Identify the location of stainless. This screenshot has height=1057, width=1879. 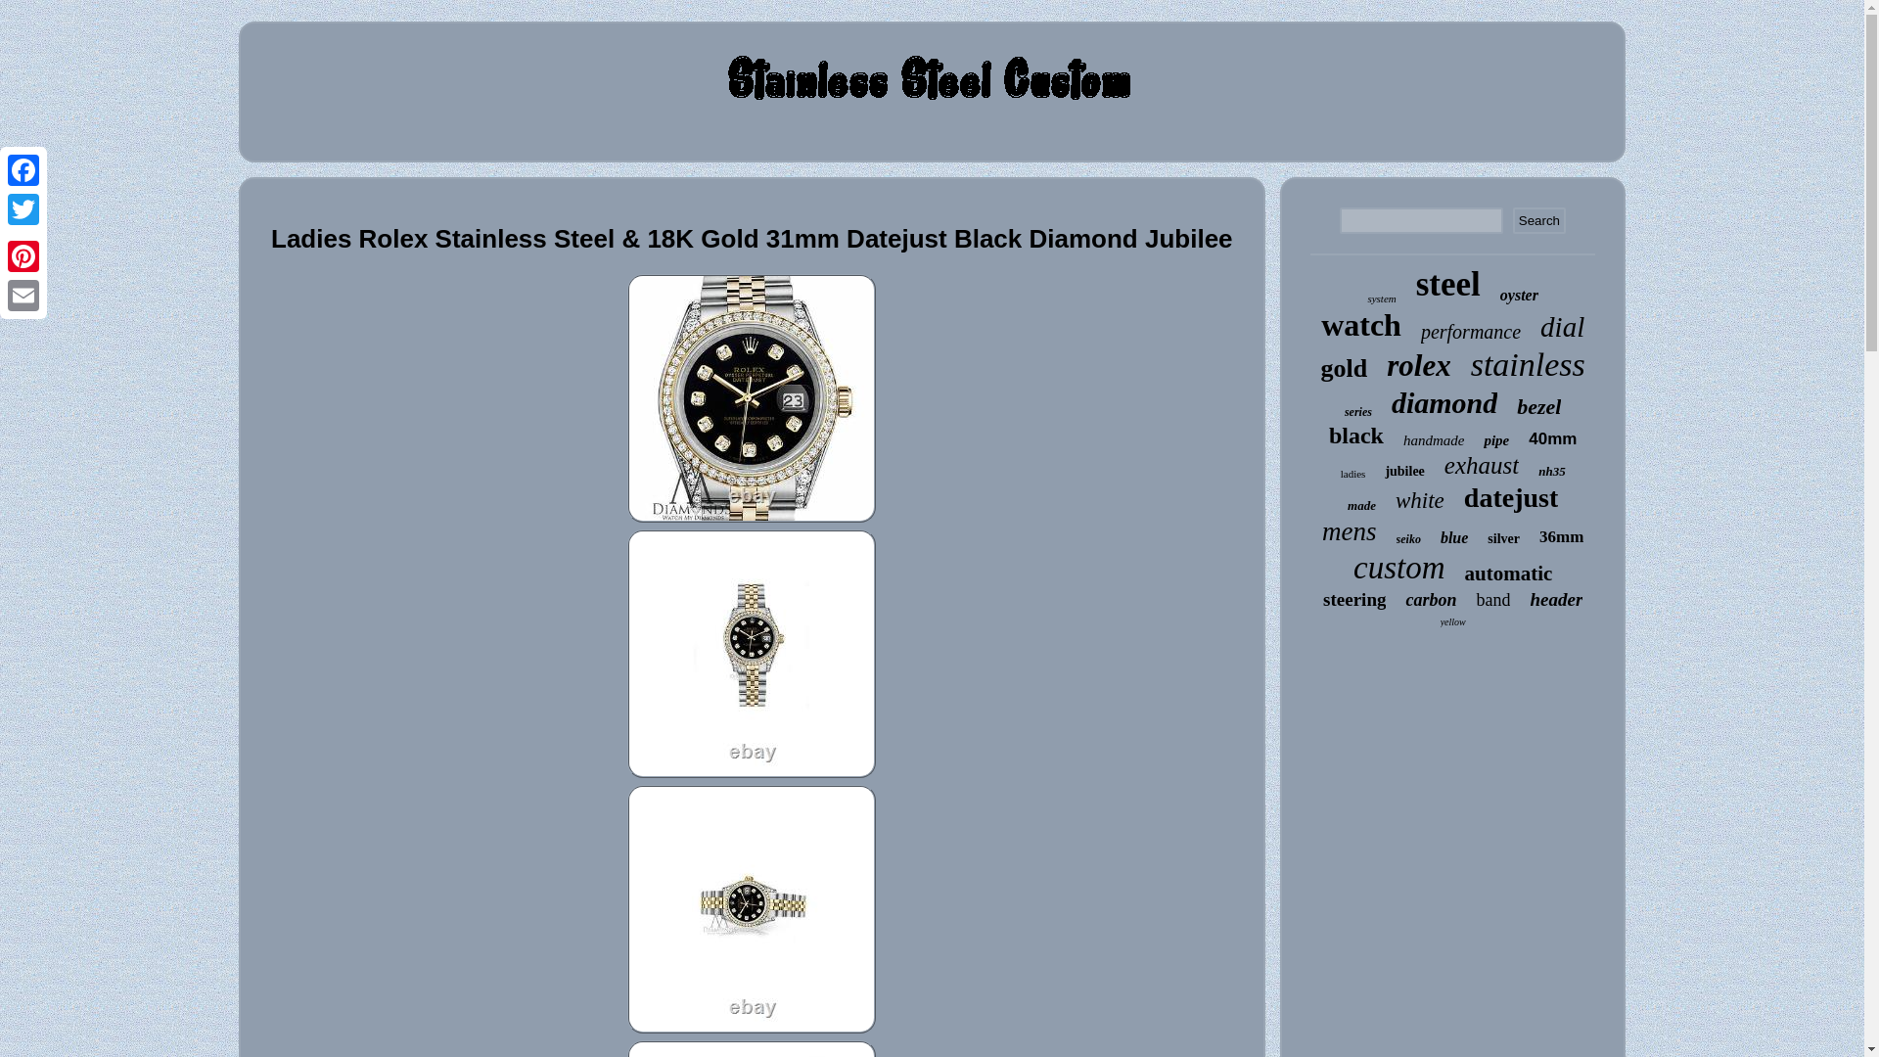
(1529, 365).